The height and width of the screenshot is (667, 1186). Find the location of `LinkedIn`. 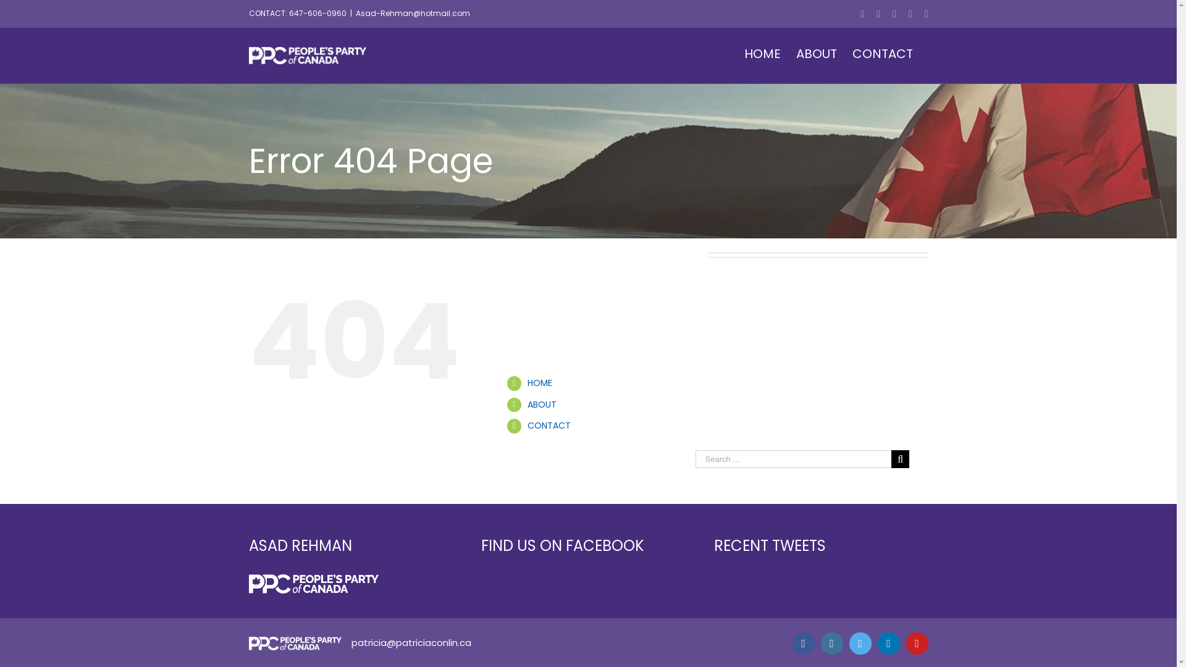

LinkedIn is located at coordinates (911, 14).